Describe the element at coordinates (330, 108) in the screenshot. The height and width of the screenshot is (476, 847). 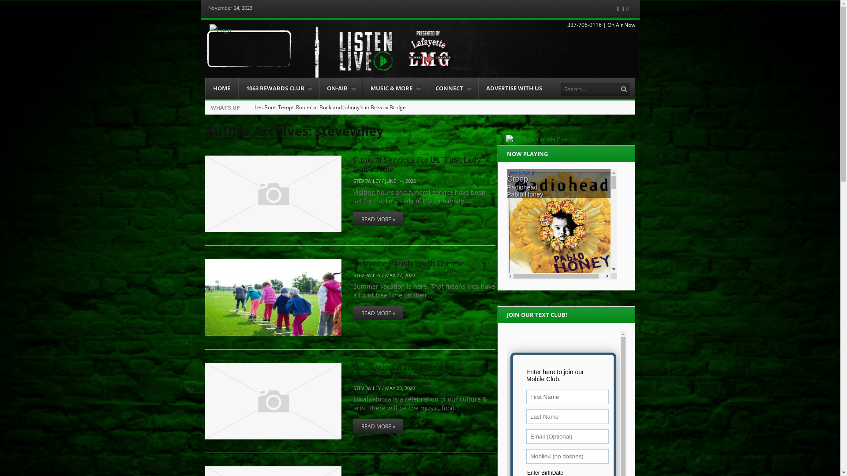
I see `Les Bons Temps Rouler at Buck and Johnny's in Breaux Bridge` at that location.